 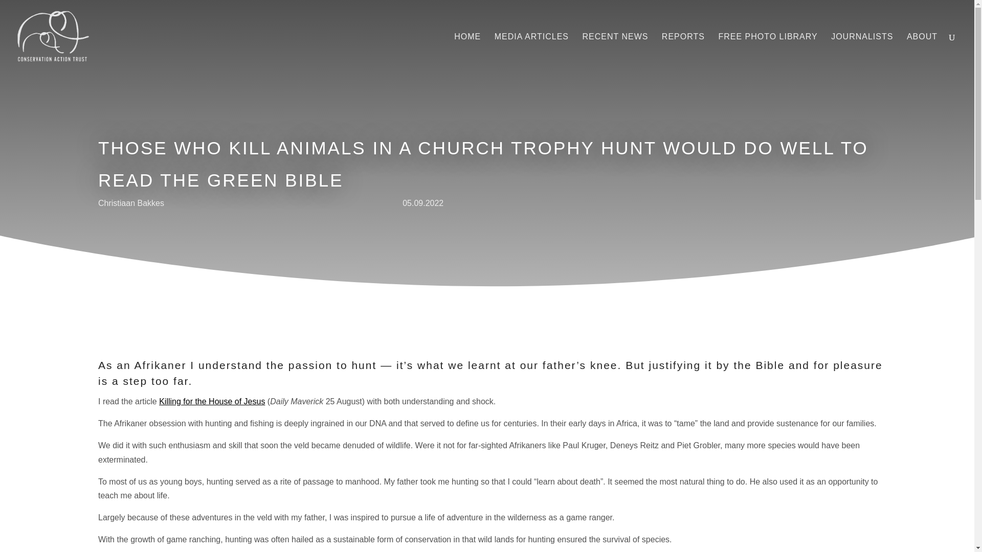 I want to click on Killing for the House of Jesus, so click(x=212, y=401).